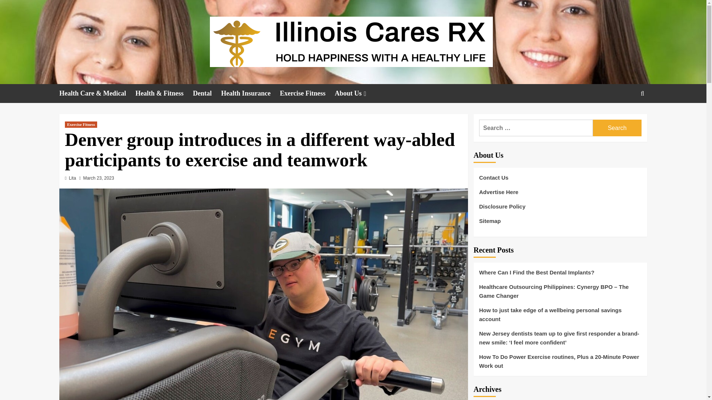 This screenshot has width=712, height=400. I want to click on Exercise Fitness, so click(307, 93).